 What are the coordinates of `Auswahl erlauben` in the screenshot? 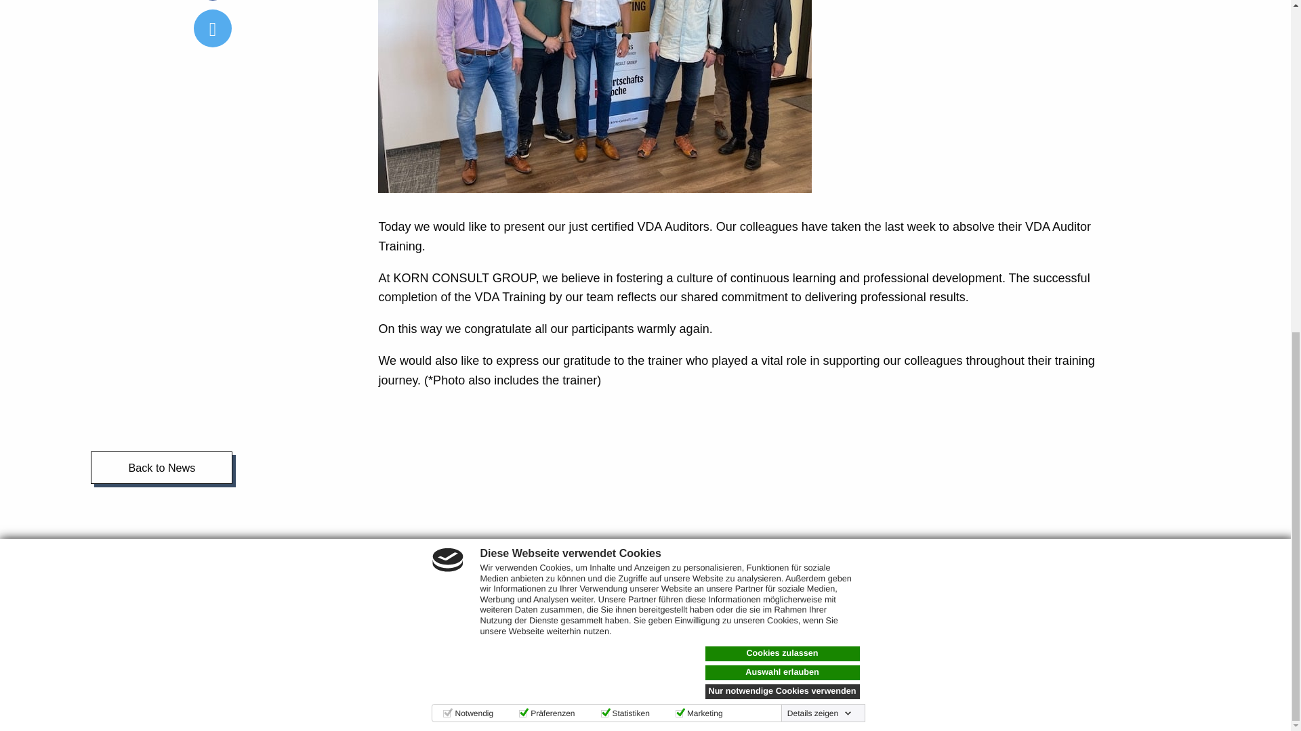 It's located at (782, 66).